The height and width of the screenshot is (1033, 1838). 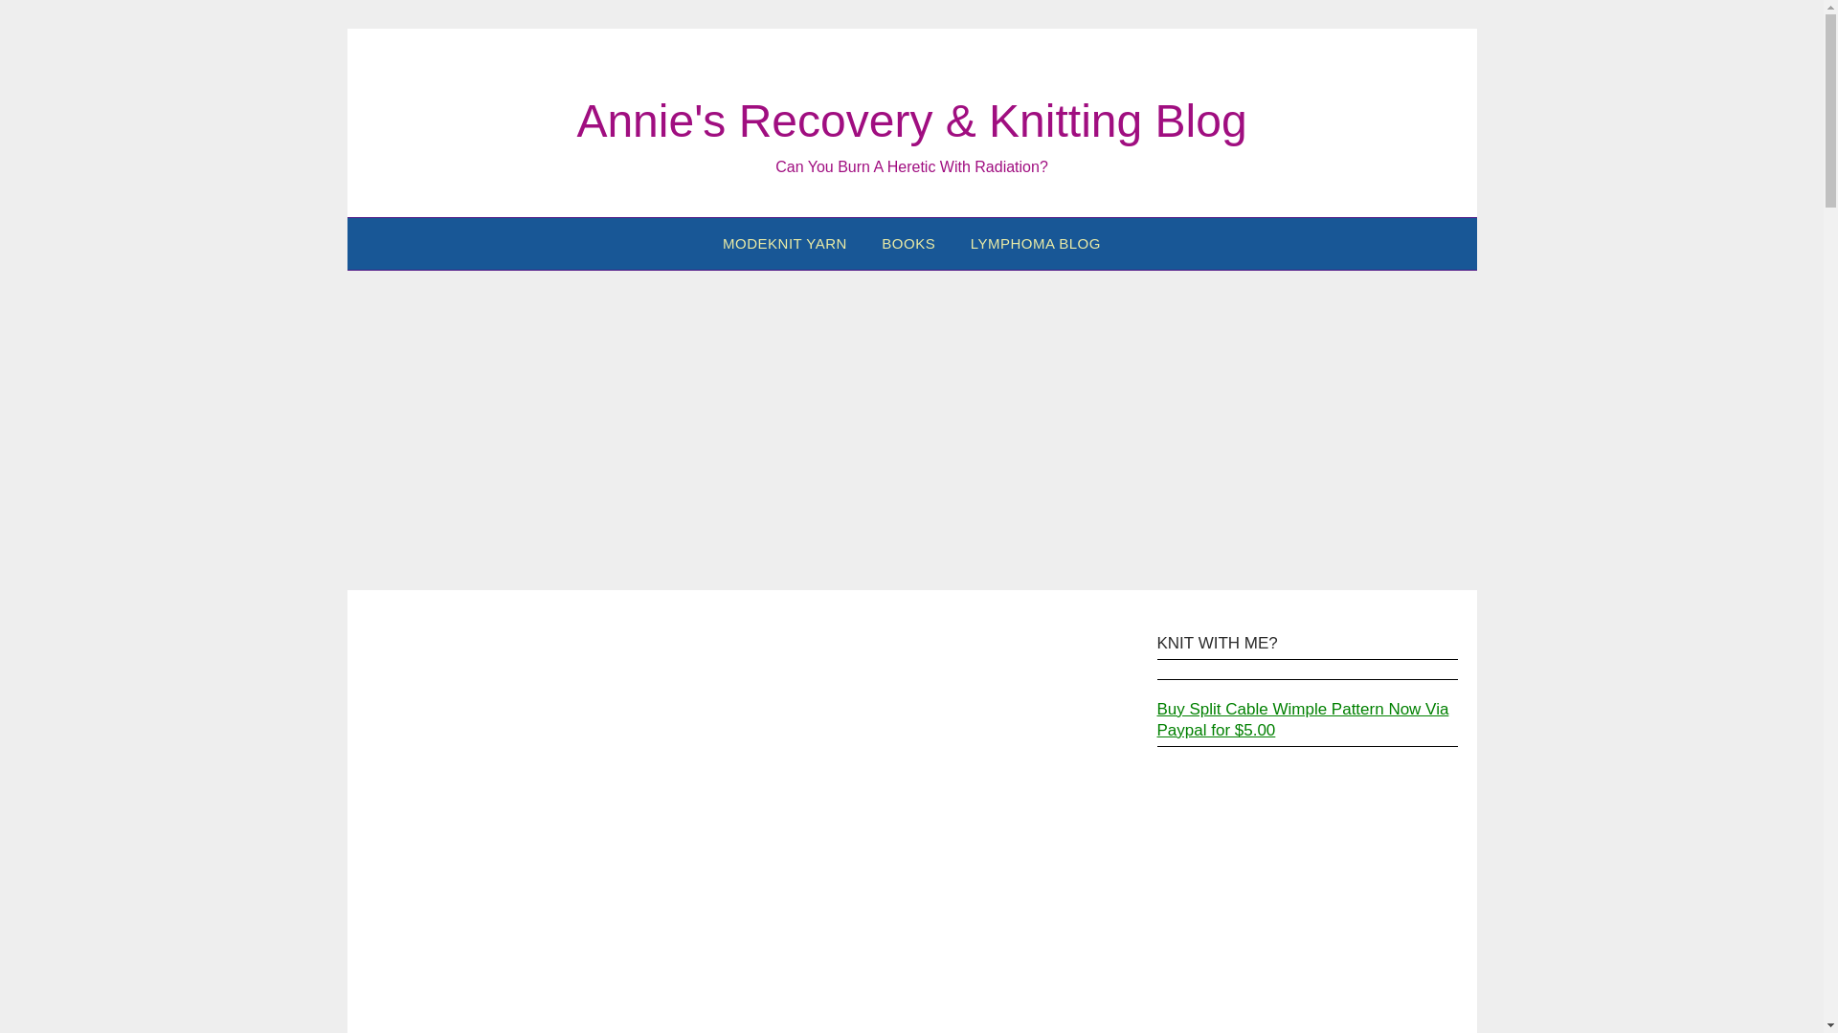 What do you see at coordinates (1036, 243) in the screenshot?
I see `LYMPHOMA BLOG` at bounding box center [1036, 243].